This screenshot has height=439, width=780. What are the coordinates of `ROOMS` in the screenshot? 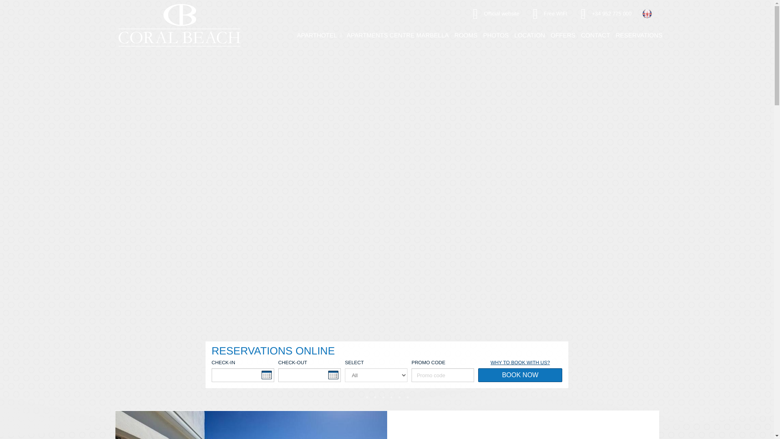 It's located at (466, 35).